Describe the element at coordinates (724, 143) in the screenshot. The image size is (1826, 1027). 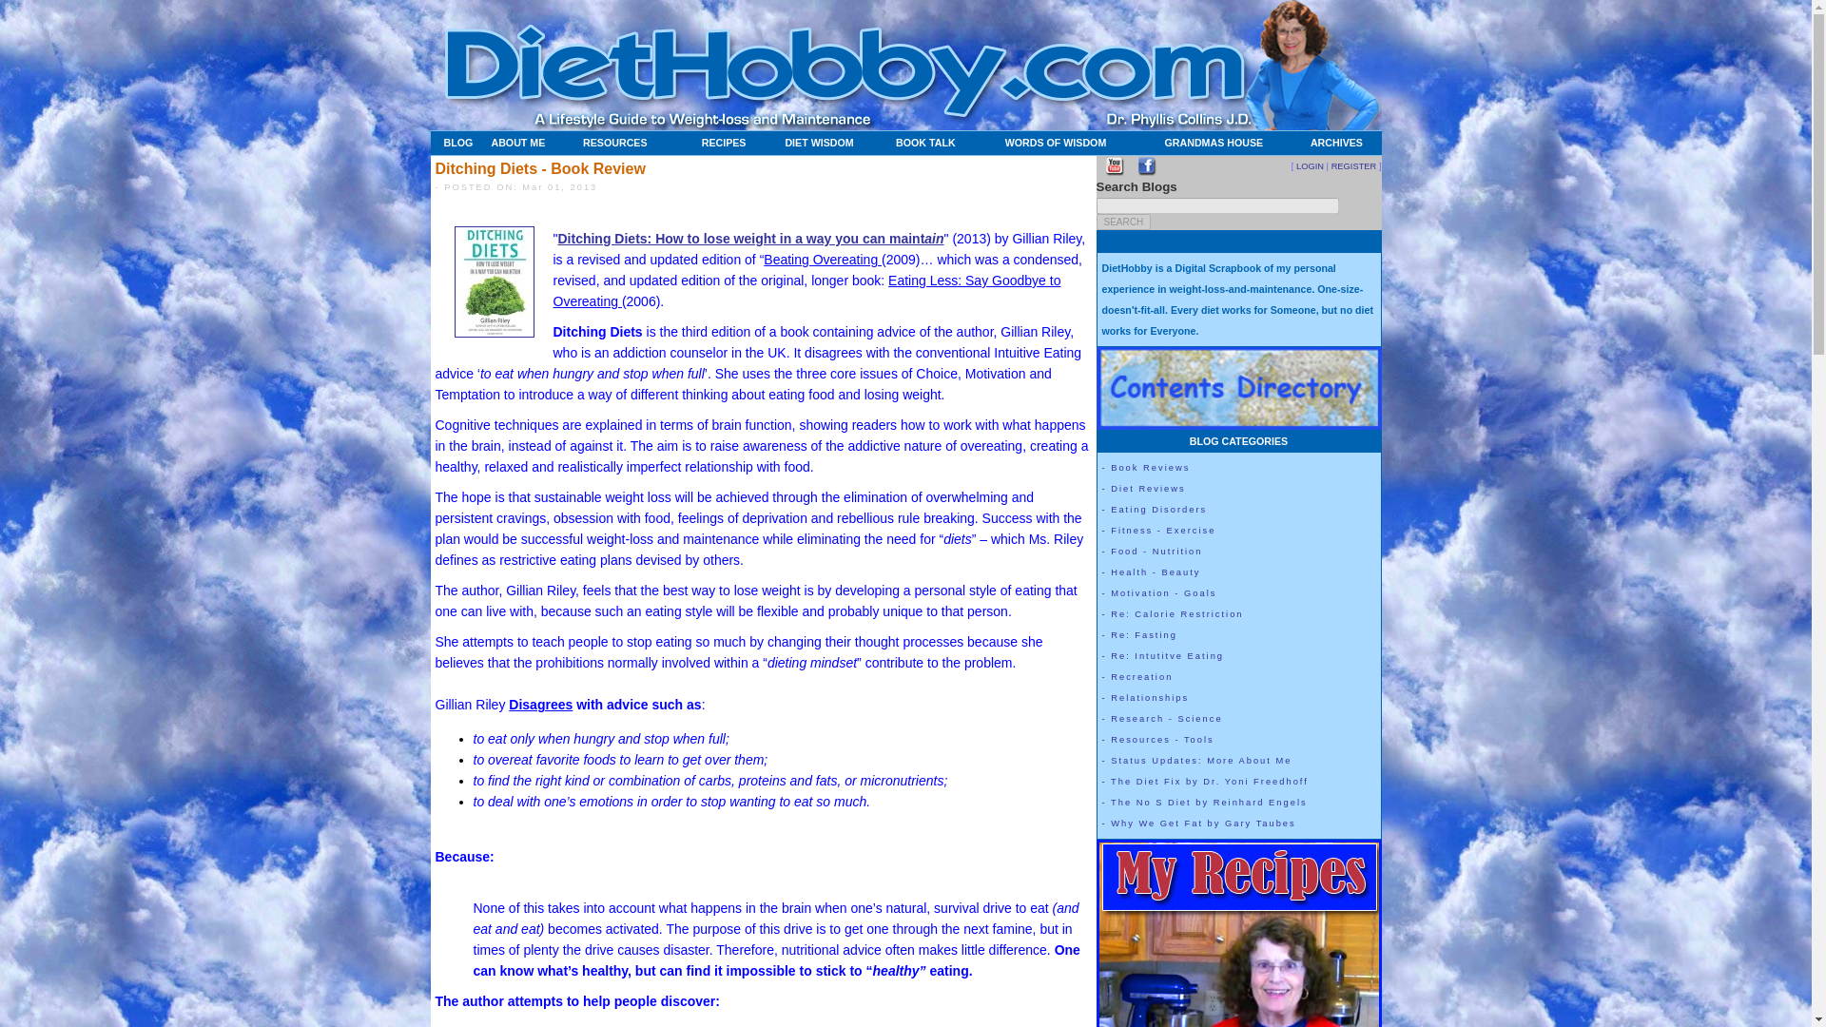
I see `RECIPES` at that location.